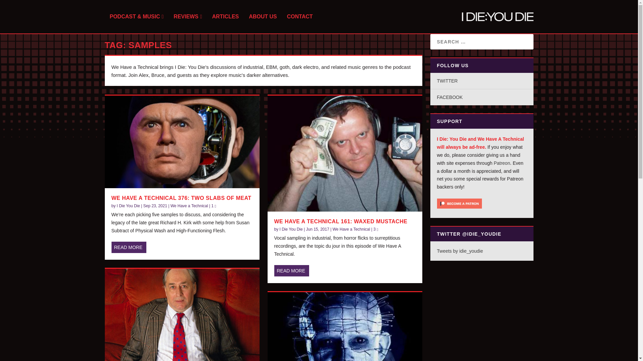  Describe the element at coordinates (129, 247) in the screenshot. I see `READ MORE` at that location.